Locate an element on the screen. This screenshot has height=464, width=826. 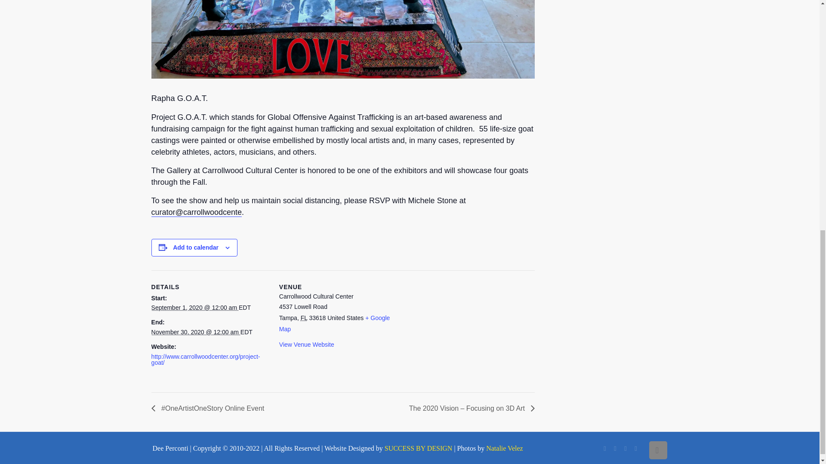
RSS is located at coordinates (636, 448).